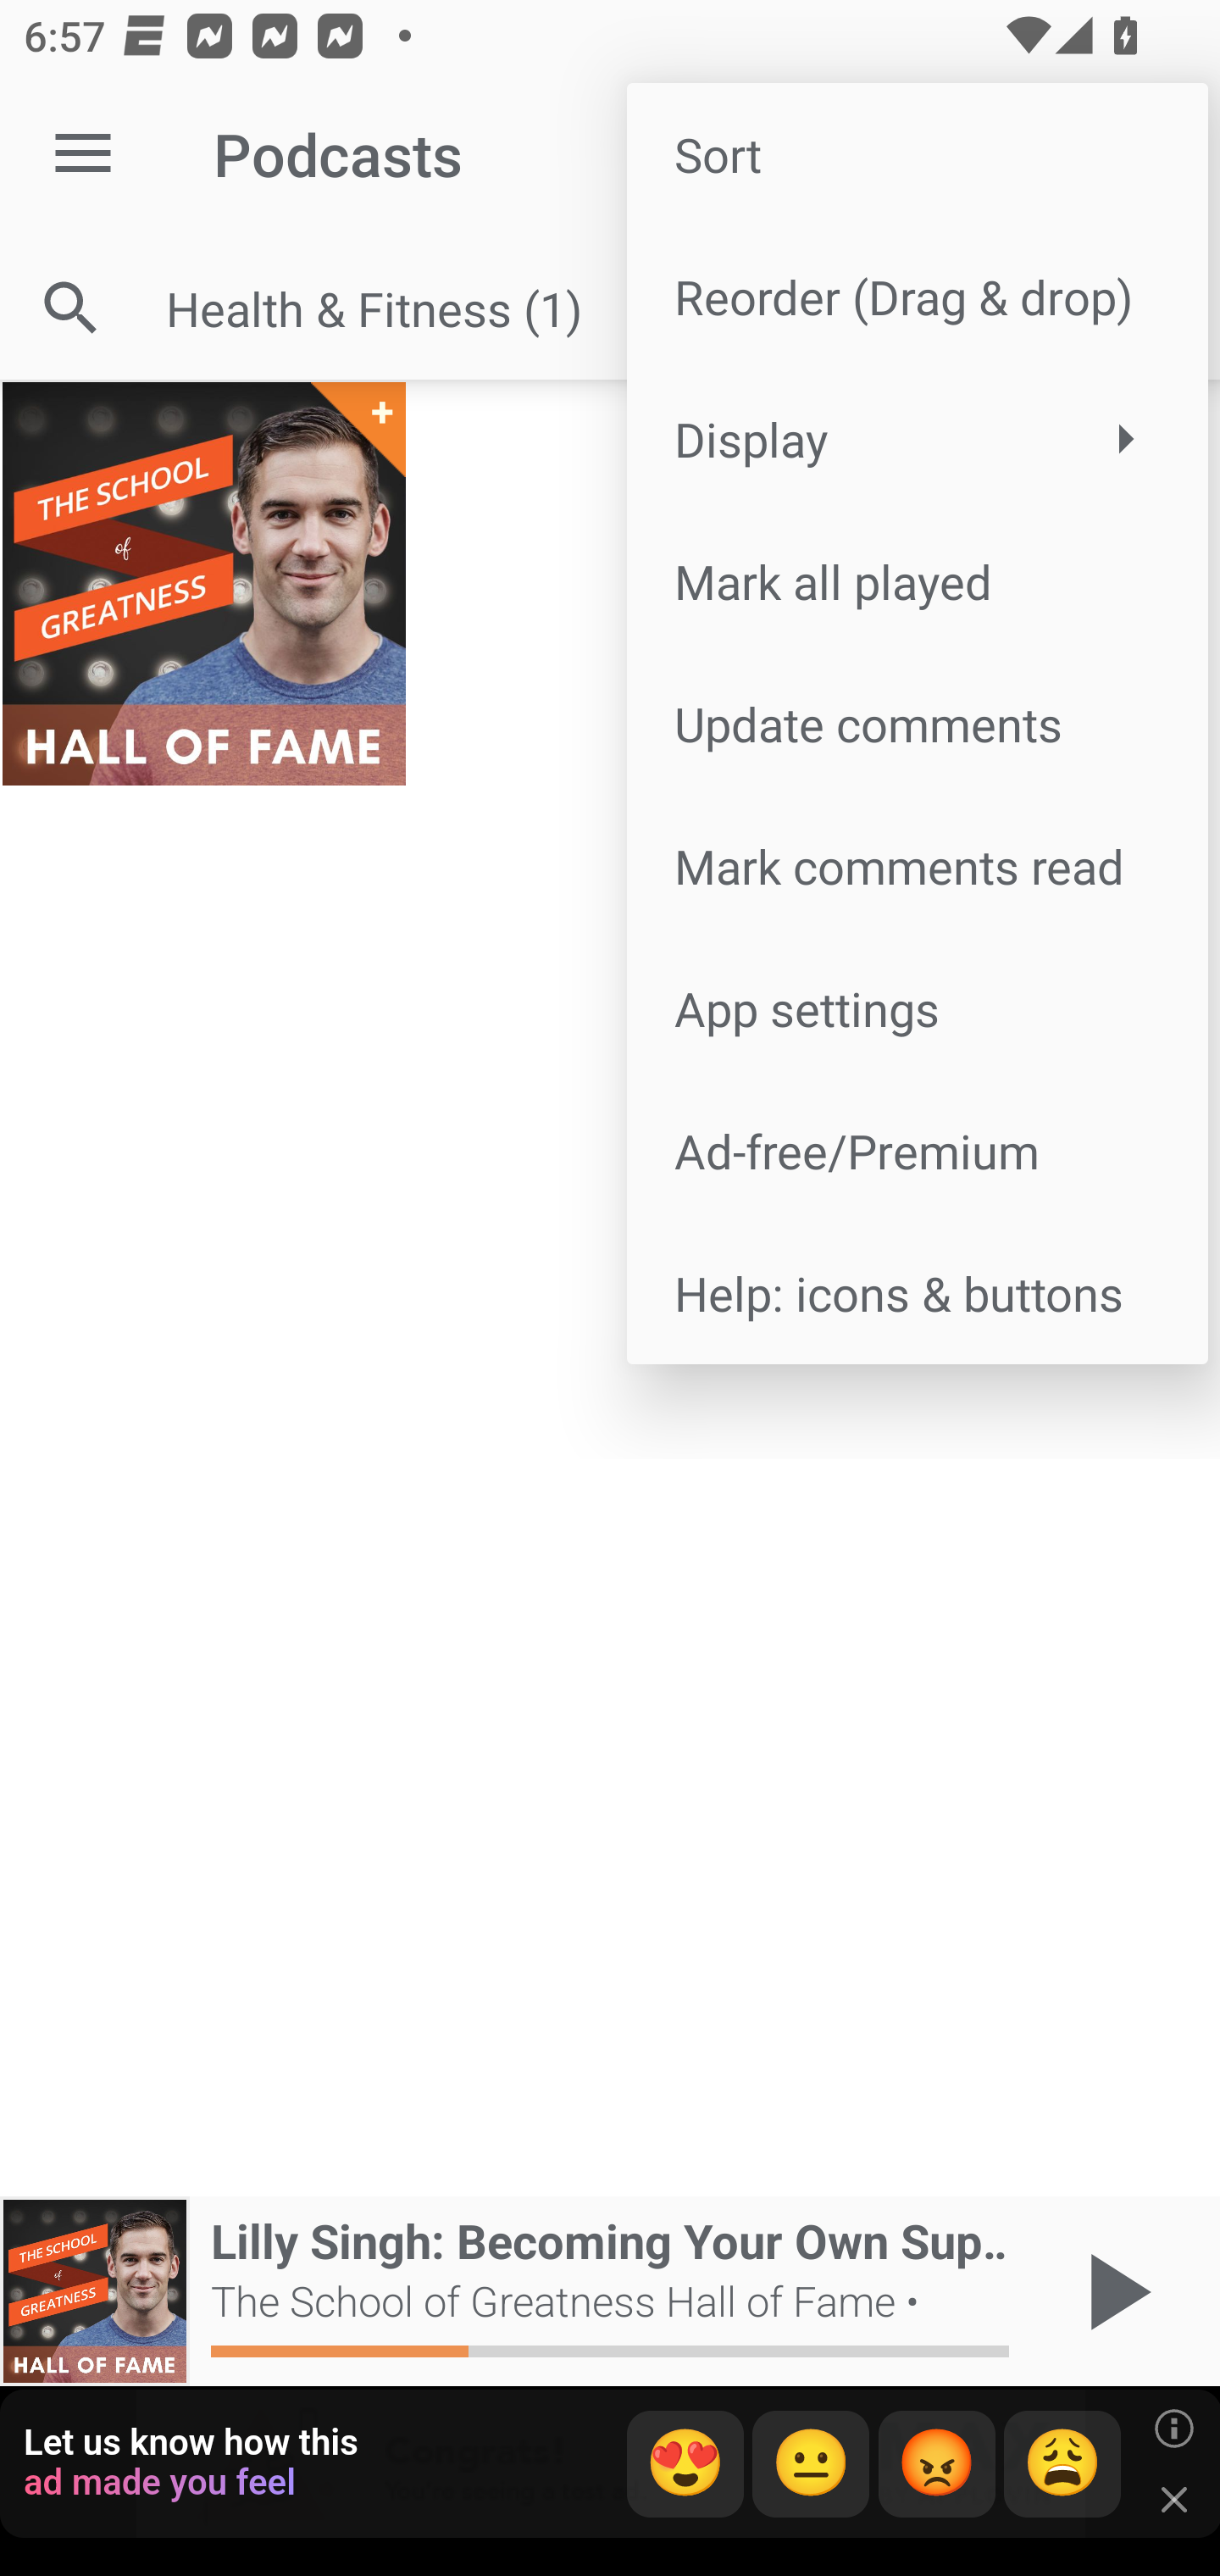 The width and height of the screenshot is (1220, 2576). I want to click on Update comments, so click(917, 724).